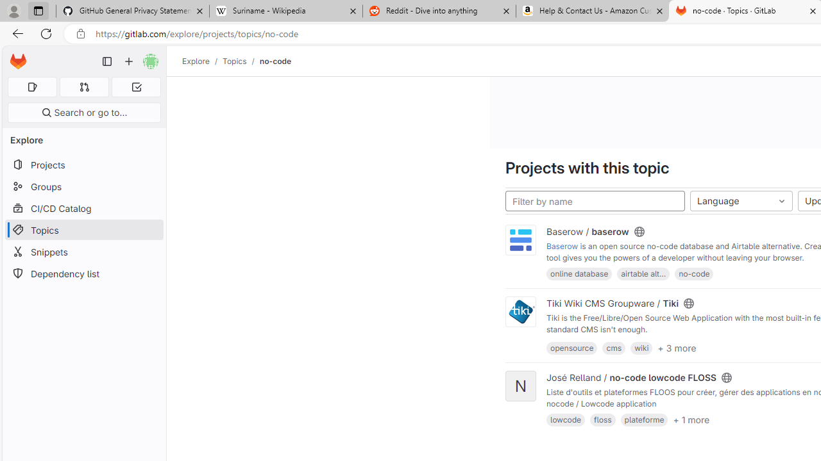 This screenshot has height=461, width=821. I want to click on Merge requests 0, so click(85, 87).